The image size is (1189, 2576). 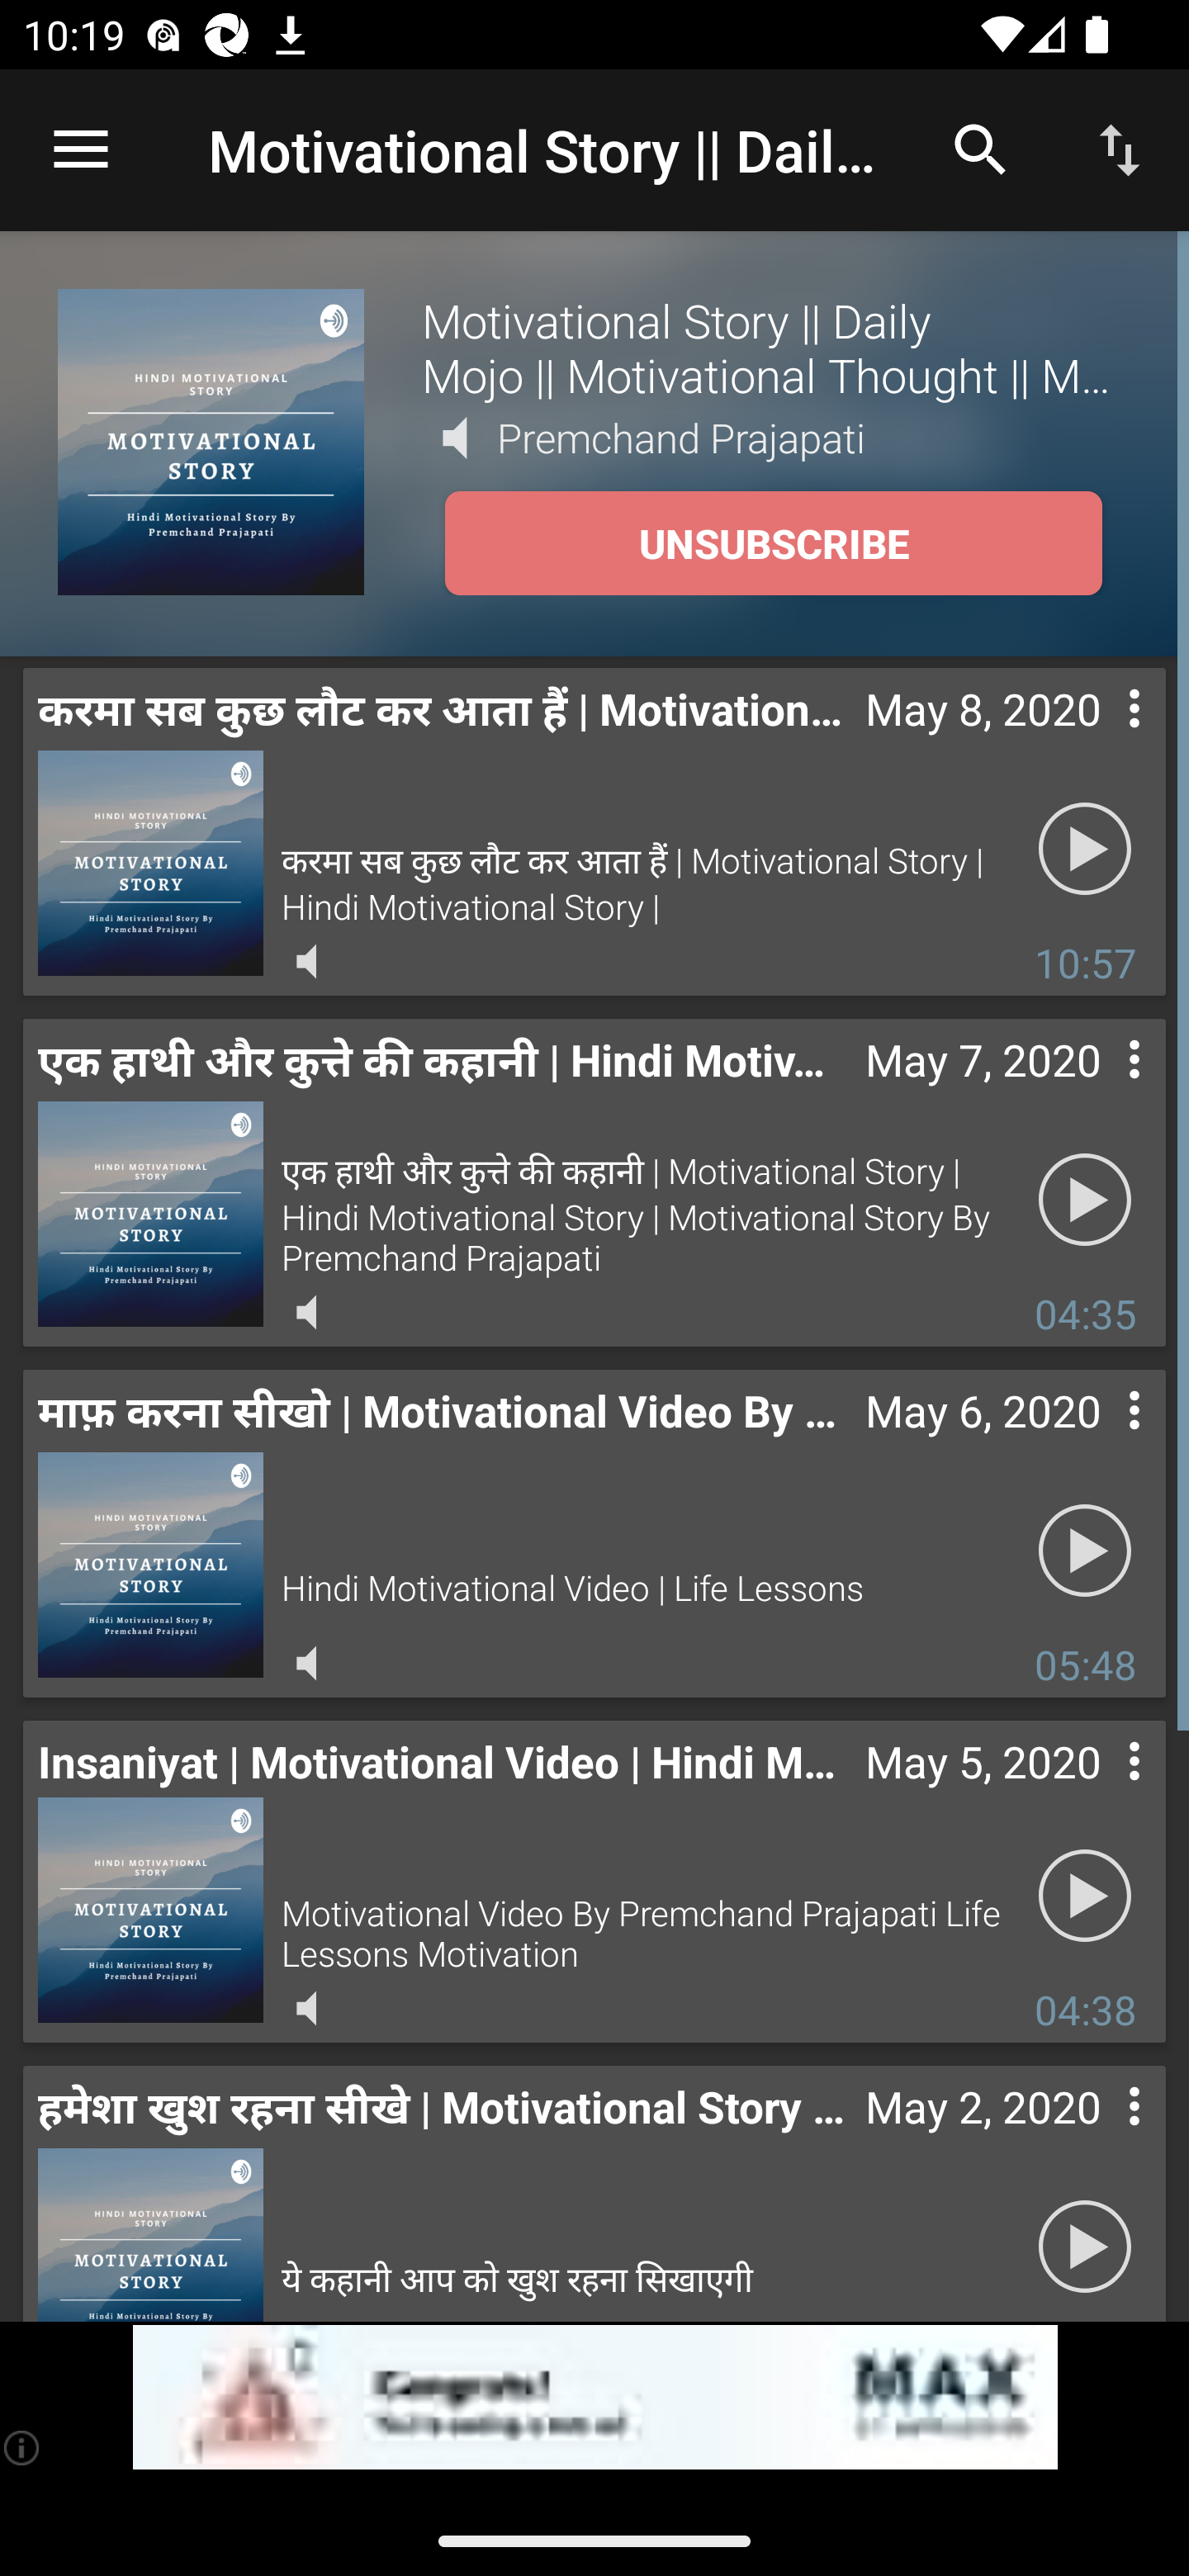 What do you see at coordinates (1098, 741) in the screenshot?
I see `Contextual menu` at bounding box center [1098, 741].